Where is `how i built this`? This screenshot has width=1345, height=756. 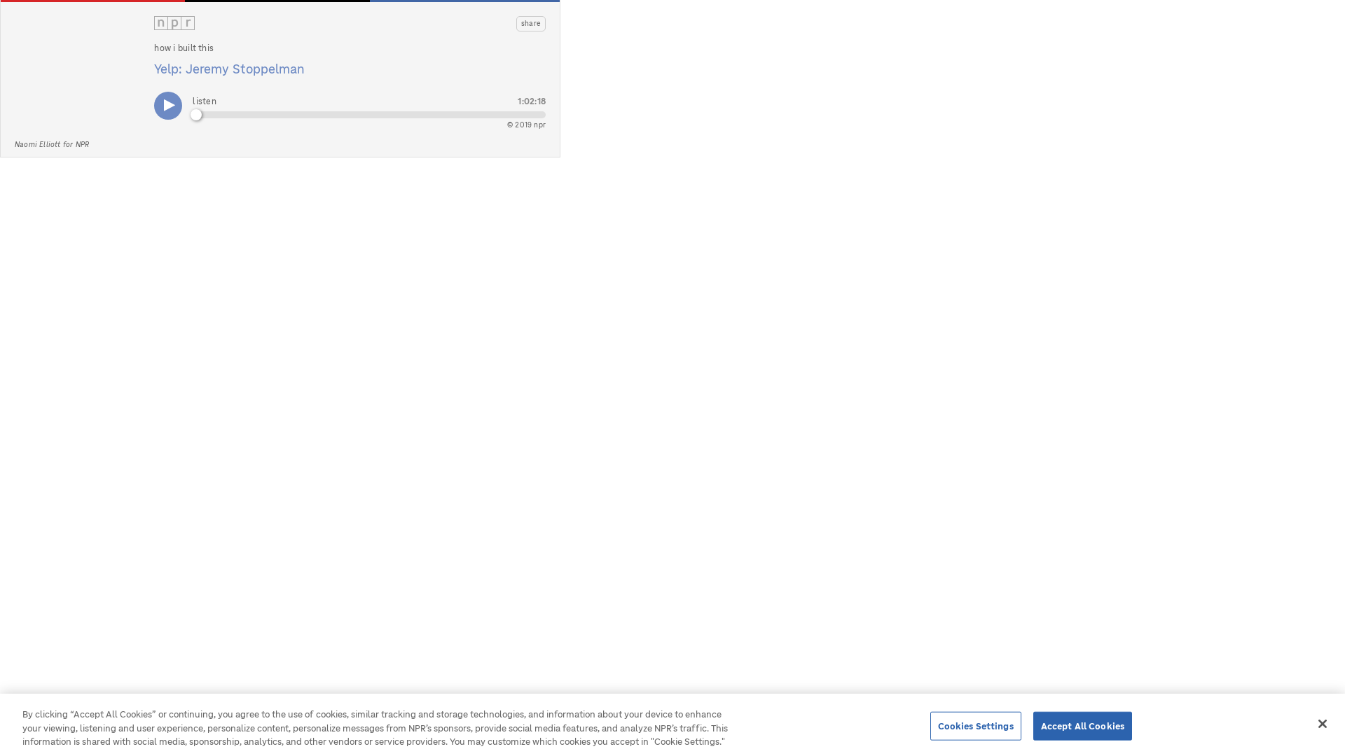 how i built this is located at coordinates (184, 48).